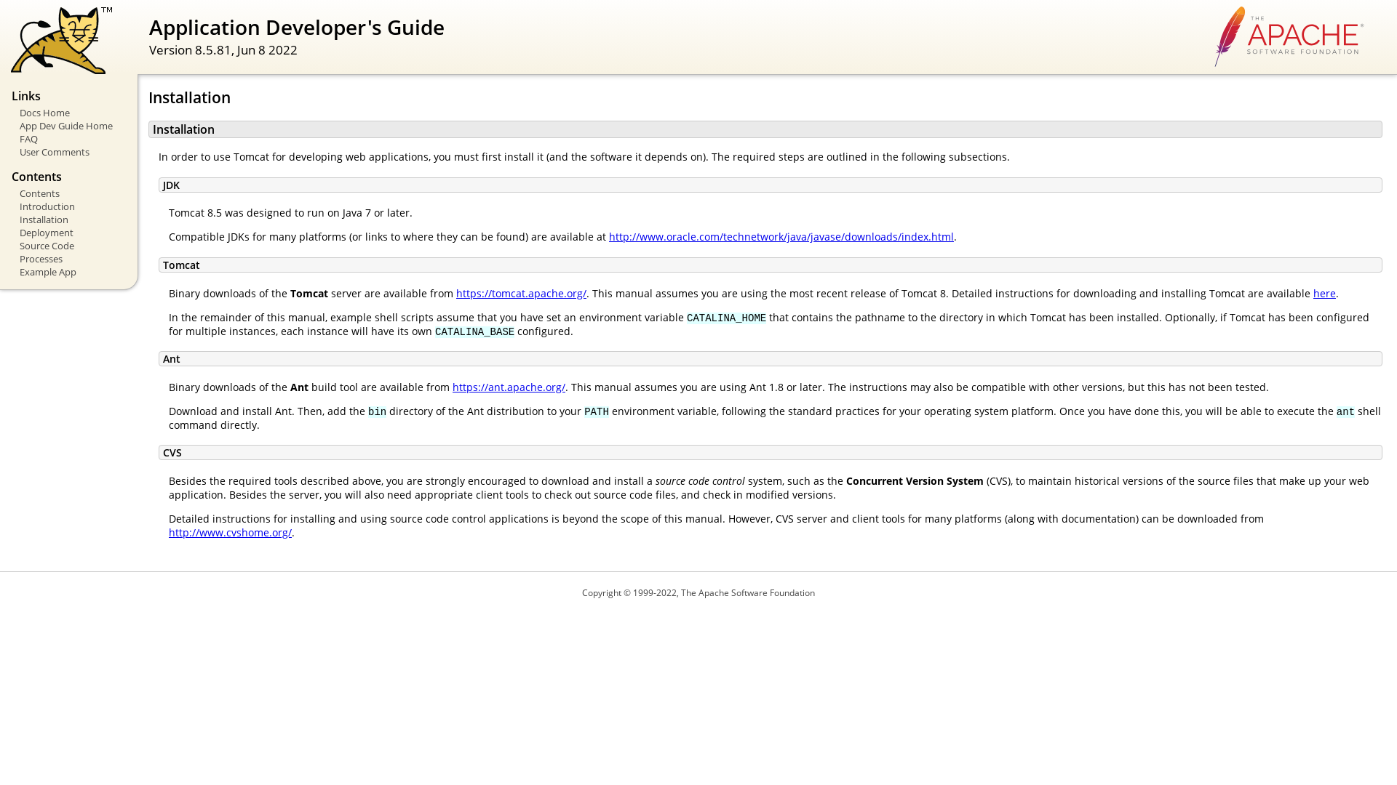  I want to click on Installation, so click(70, 220).